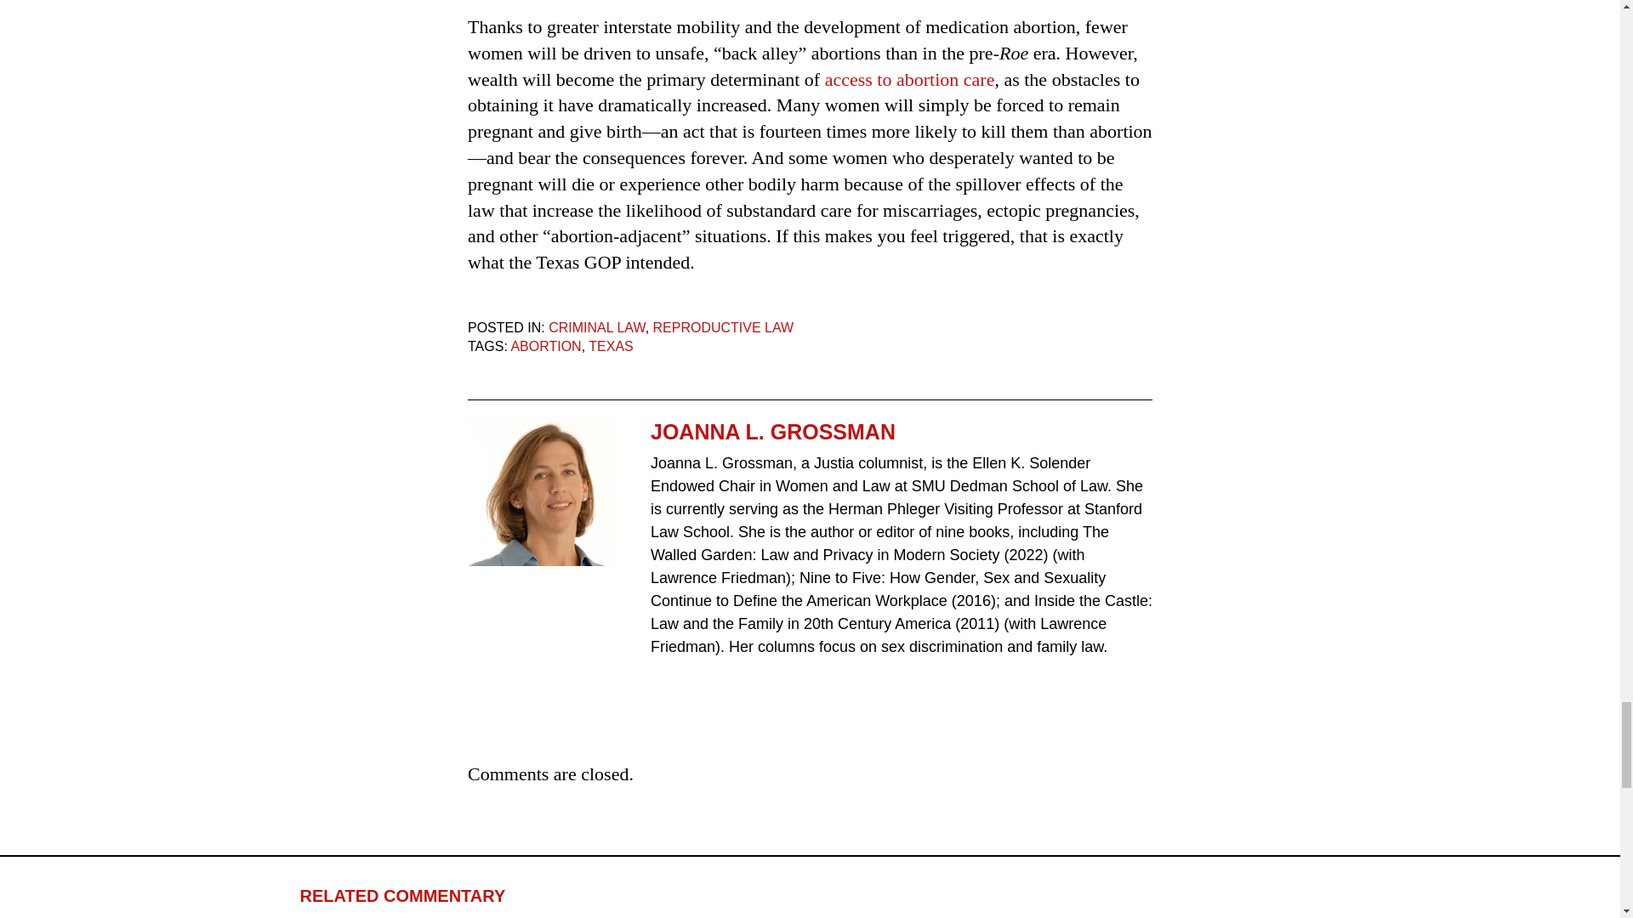 The width and height of the screenshot is (1633, 918). Describe the element at coordinates (723, 327) in the screenshot. I see `View all posts in Reproductive Law` at that location.